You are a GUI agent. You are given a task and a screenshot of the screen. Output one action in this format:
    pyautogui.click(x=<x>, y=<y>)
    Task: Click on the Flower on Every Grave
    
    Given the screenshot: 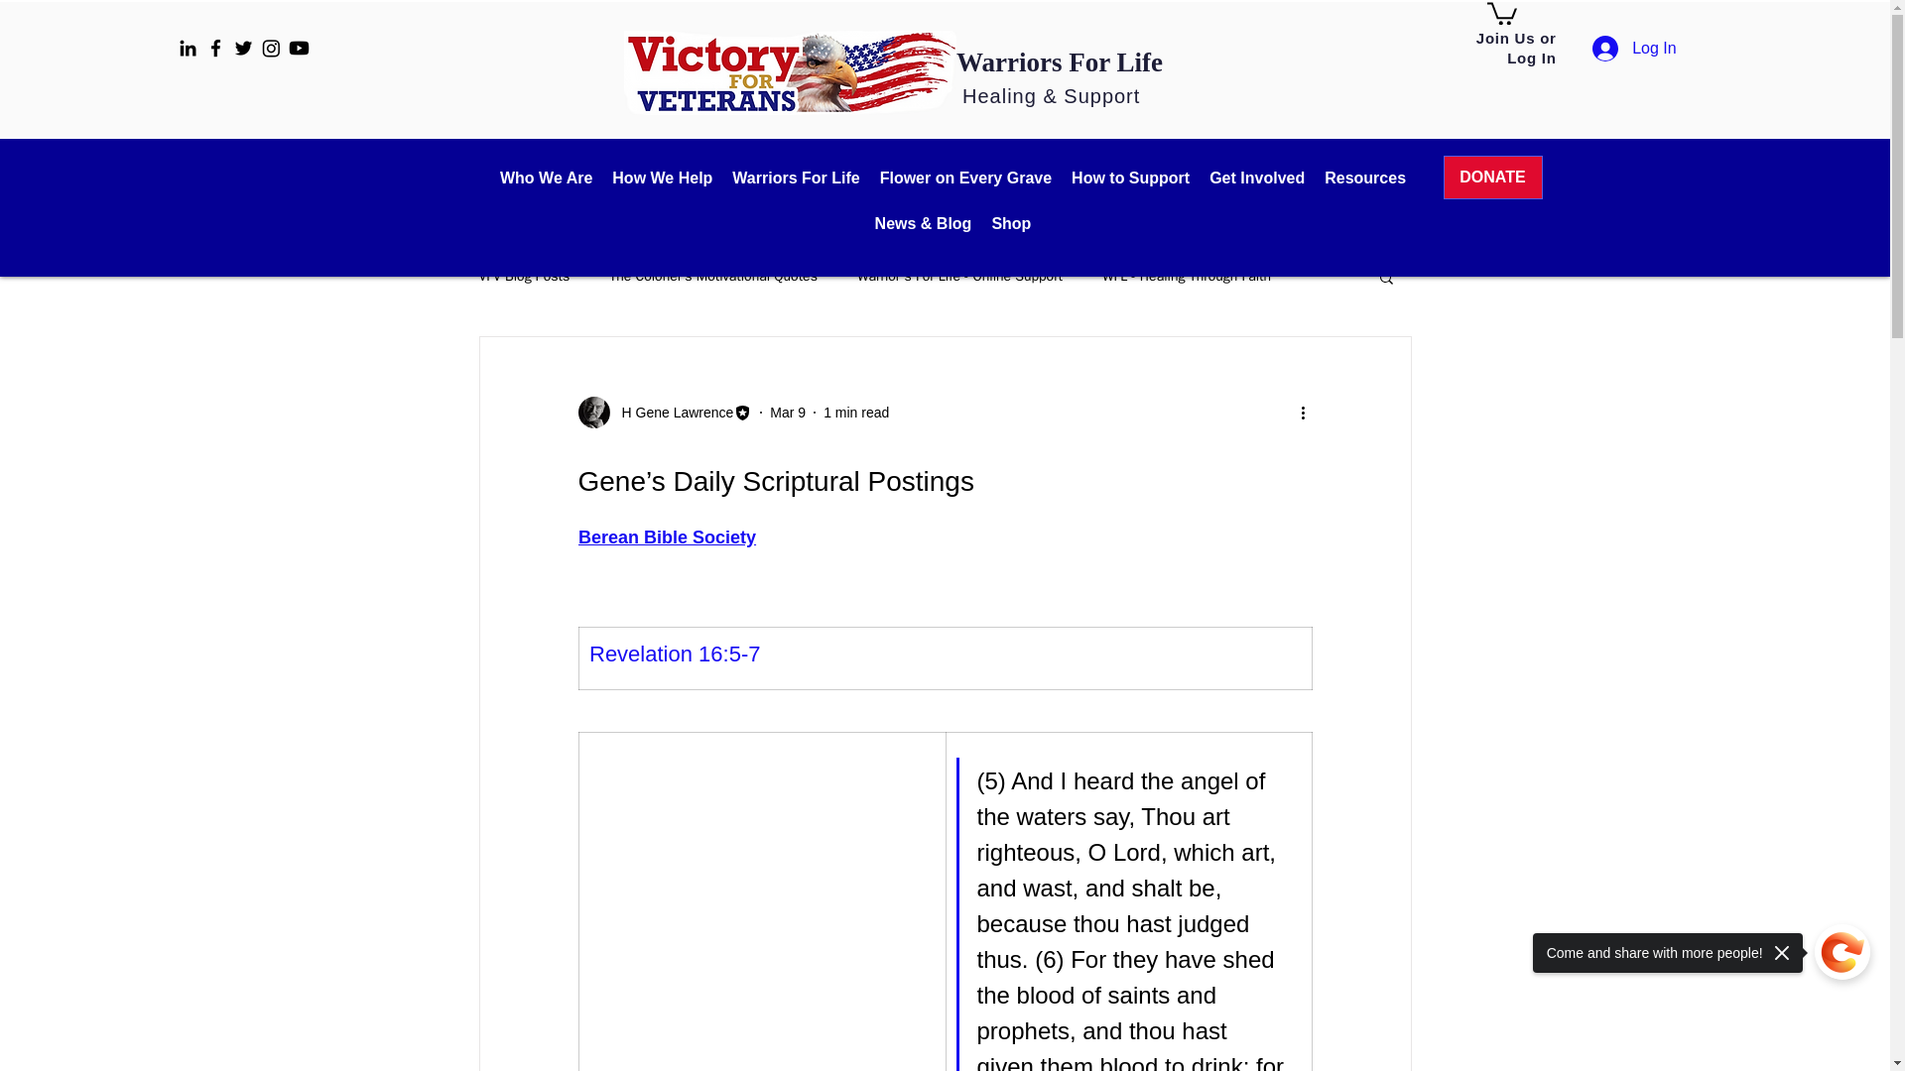 What is the action you would take?
    pyautogui.click(x=965, y=178)
    